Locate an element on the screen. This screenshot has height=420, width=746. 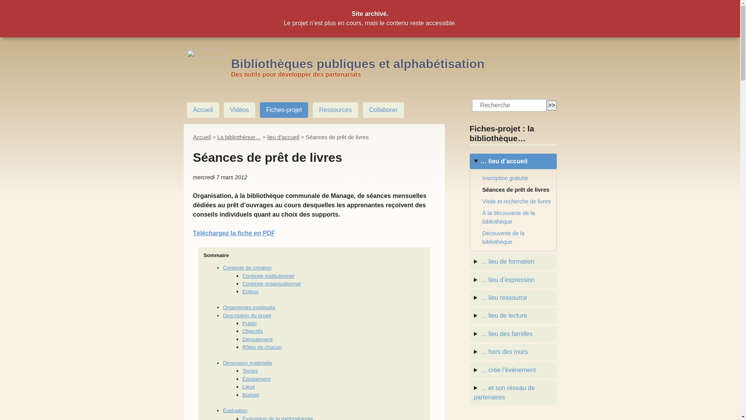
Accueil is located at coordinates (202, 137).